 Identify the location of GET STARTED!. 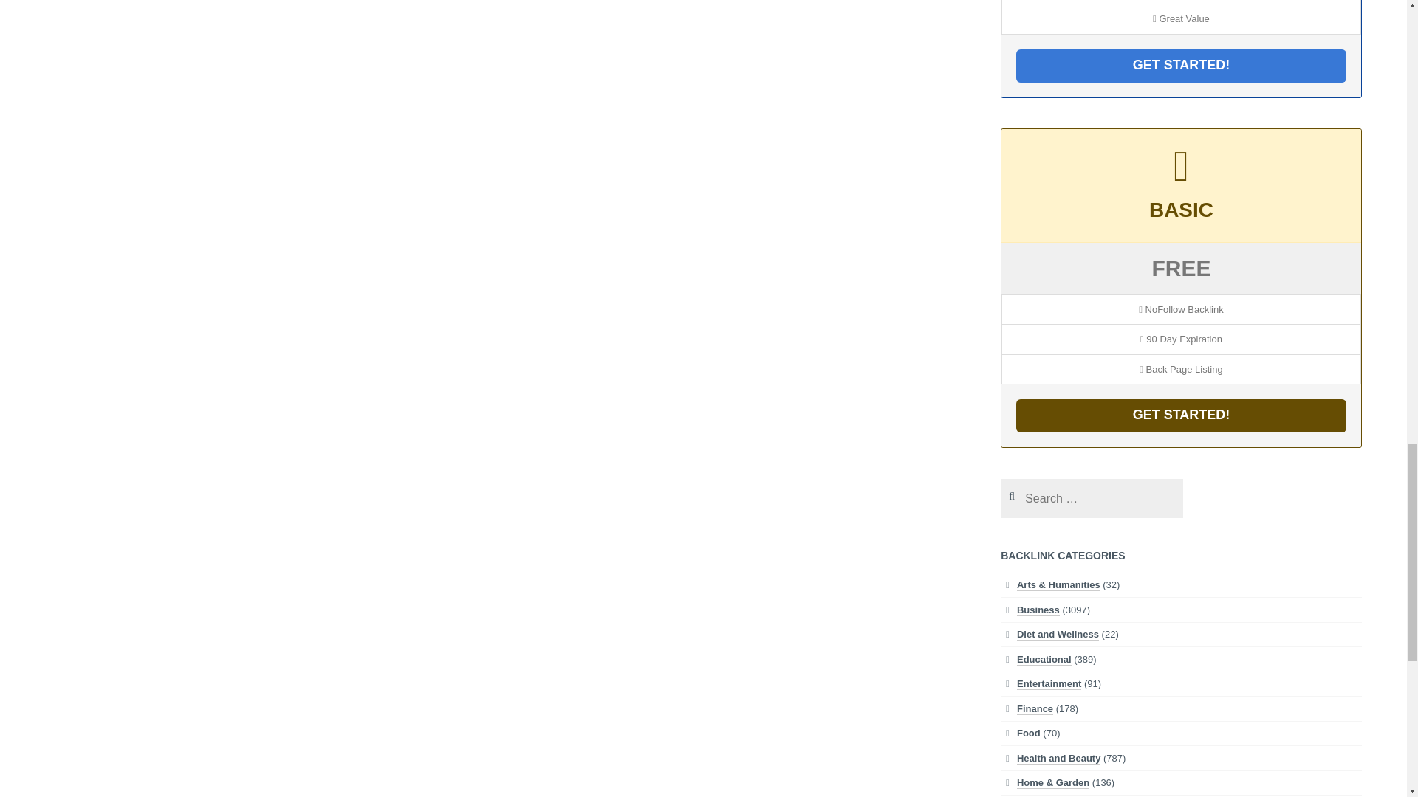
(1181, 416).